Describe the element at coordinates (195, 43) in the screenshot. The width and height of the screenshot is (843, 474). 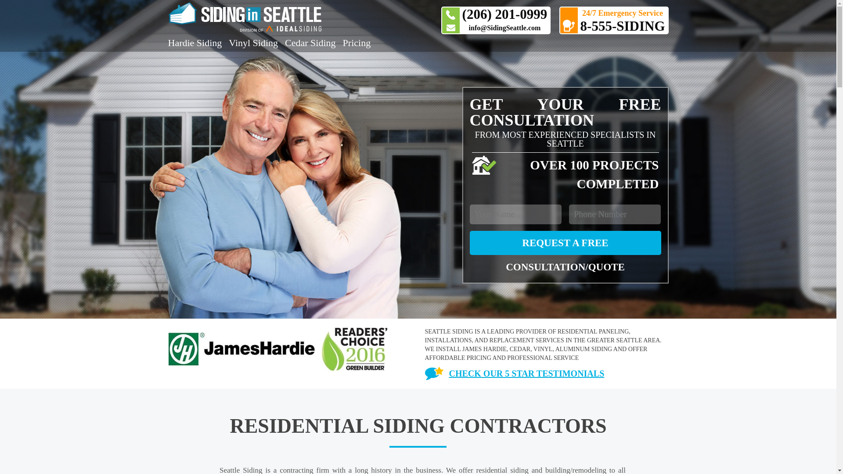
I see `Hardie Siding` at that location.